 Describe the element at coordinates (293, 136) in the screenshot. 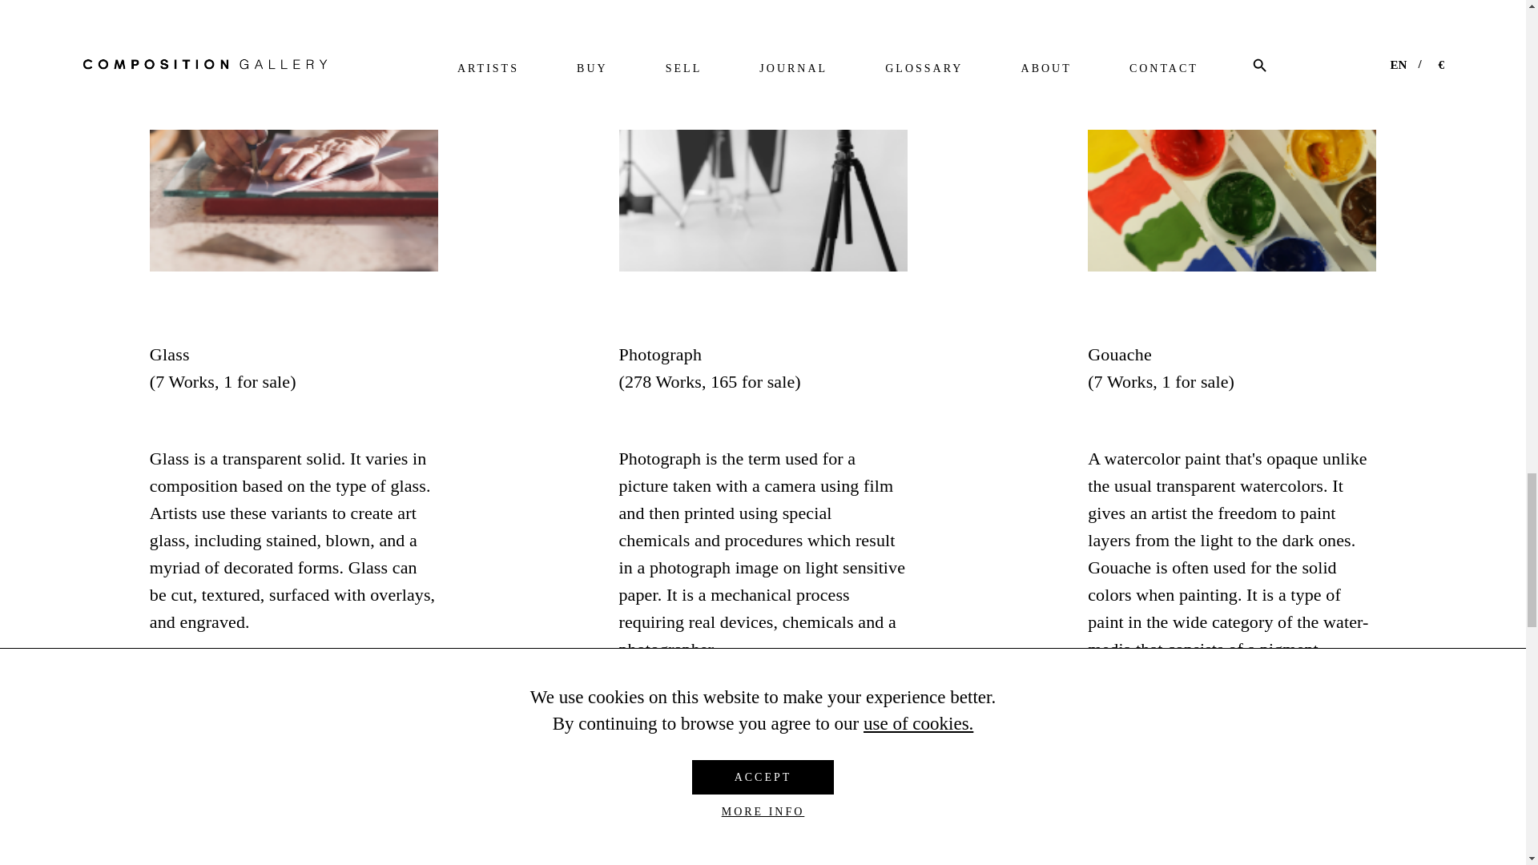

I see `Glass` at that location.